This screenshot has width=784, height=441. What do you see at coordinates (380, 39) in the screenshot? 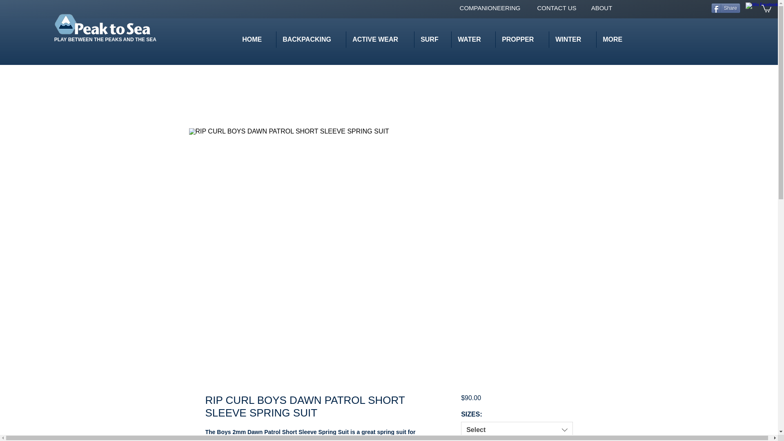
I see `ACTIVE WEAR` at bounding box center [380, 39].